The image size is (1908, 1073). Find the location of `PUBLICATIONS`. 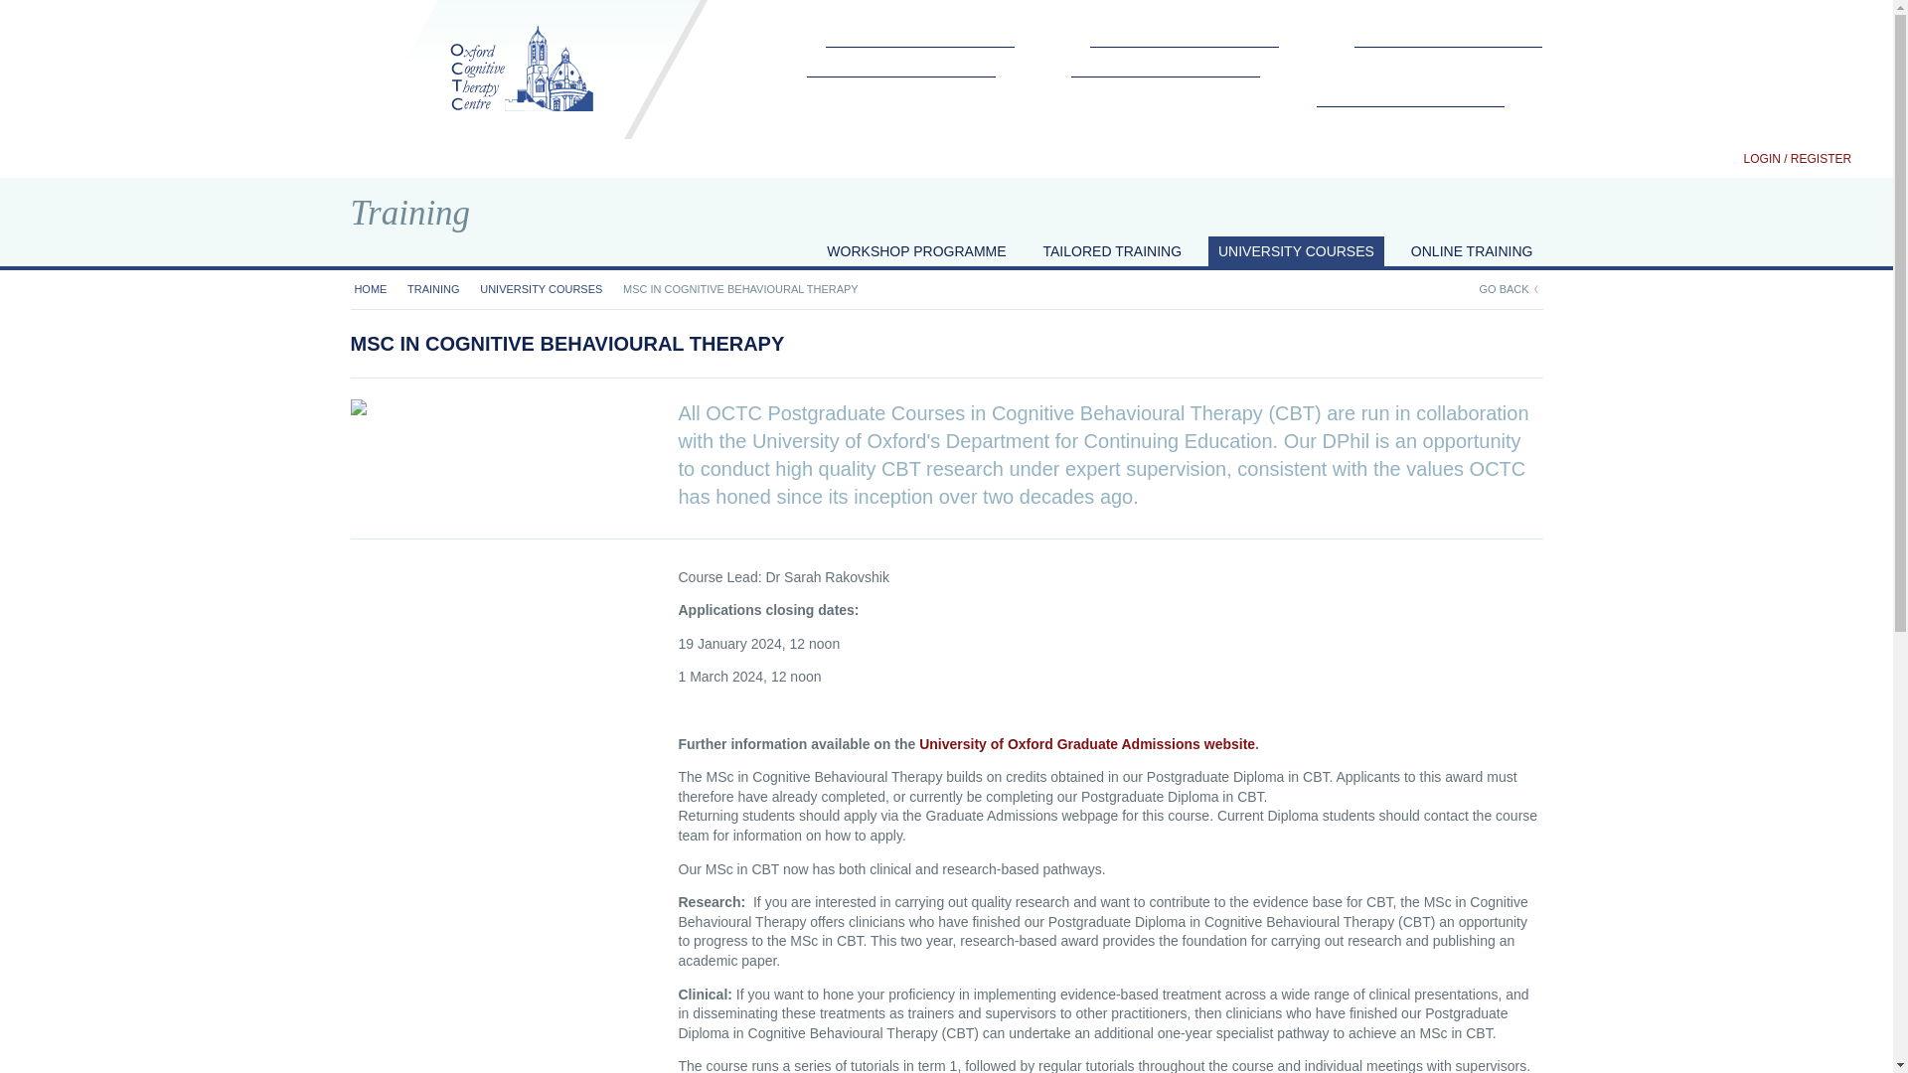

PUBLICATIONS is located at coordinates (1430, 62).